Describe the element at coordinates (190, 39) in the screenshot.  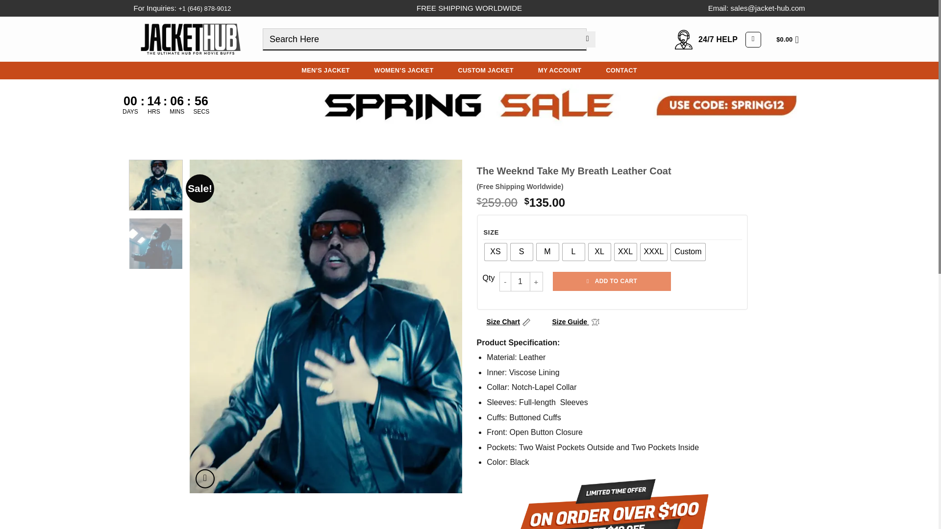
I see `Jacket Hub` at that location.